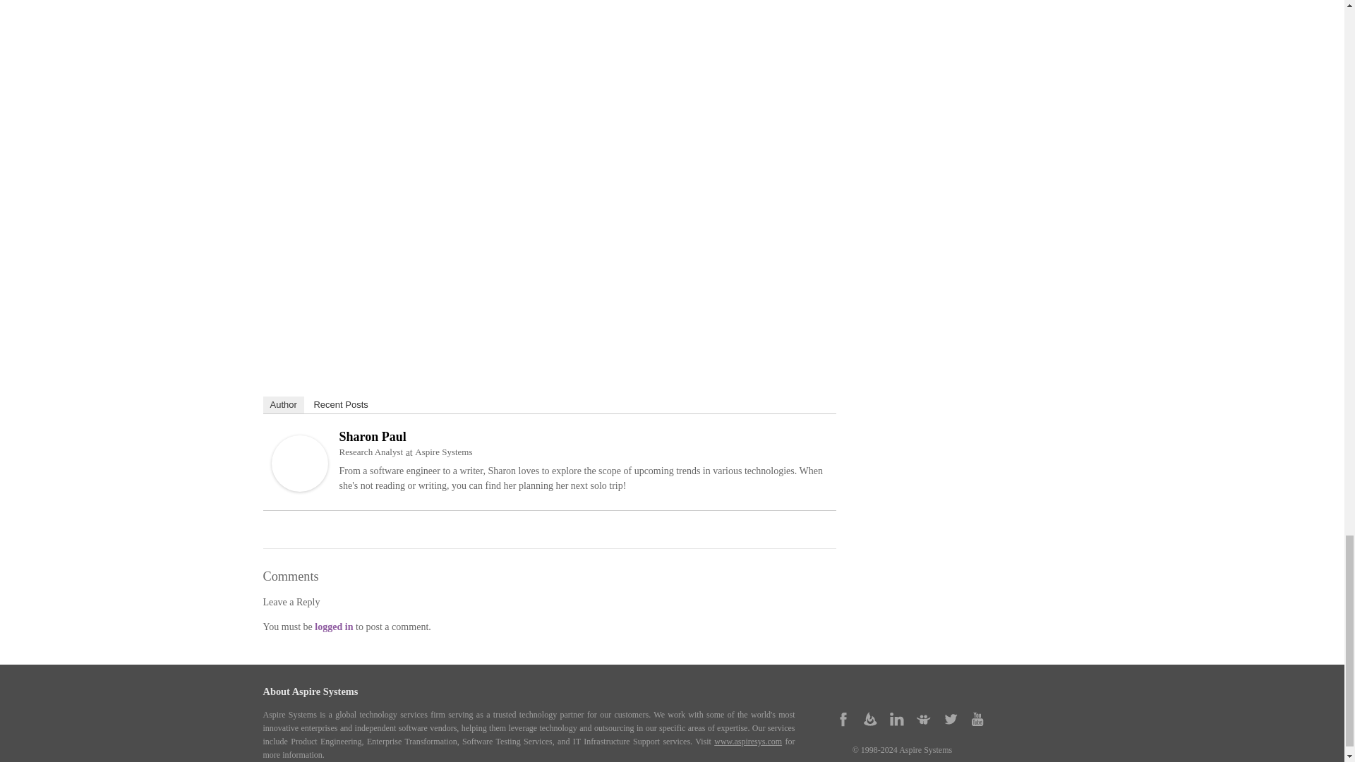  What do you see at coordinates (950, 718) in the screenshot?
I see `Twitter` at bounding box center [950, 718].